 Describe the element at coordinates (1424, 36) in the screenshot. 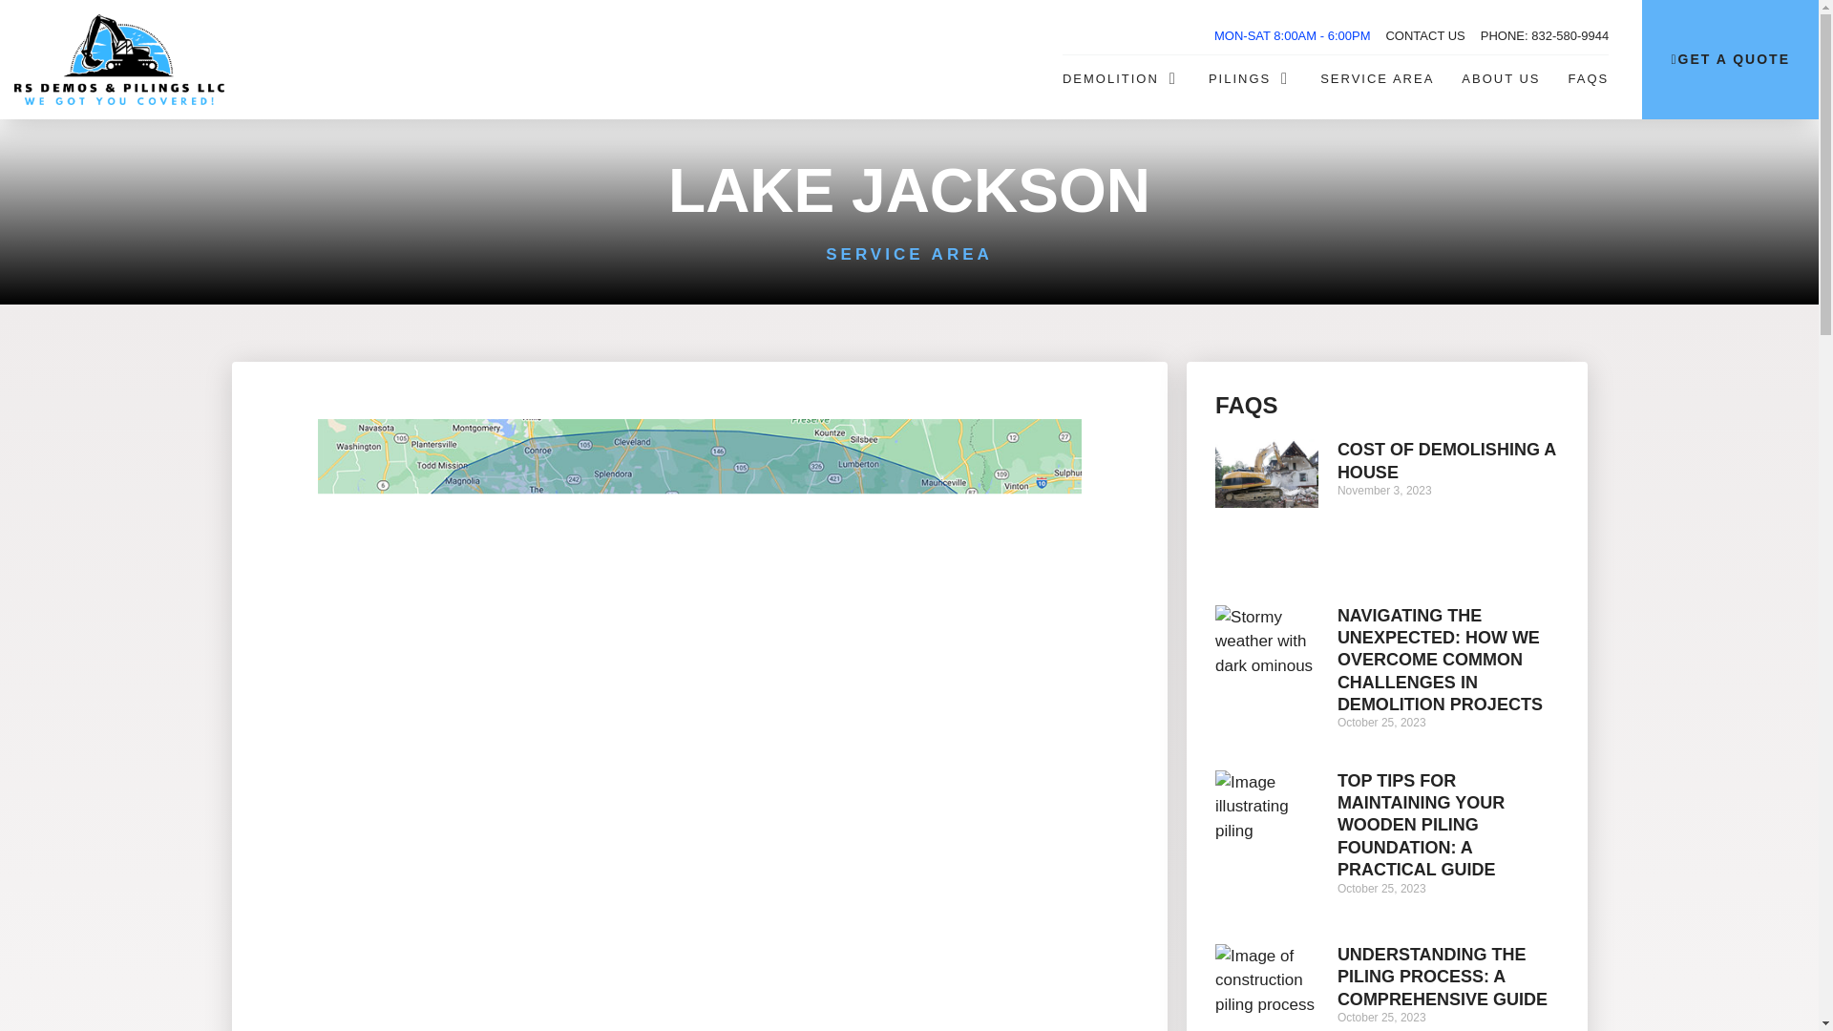

I see `CONTACT US` at that location.